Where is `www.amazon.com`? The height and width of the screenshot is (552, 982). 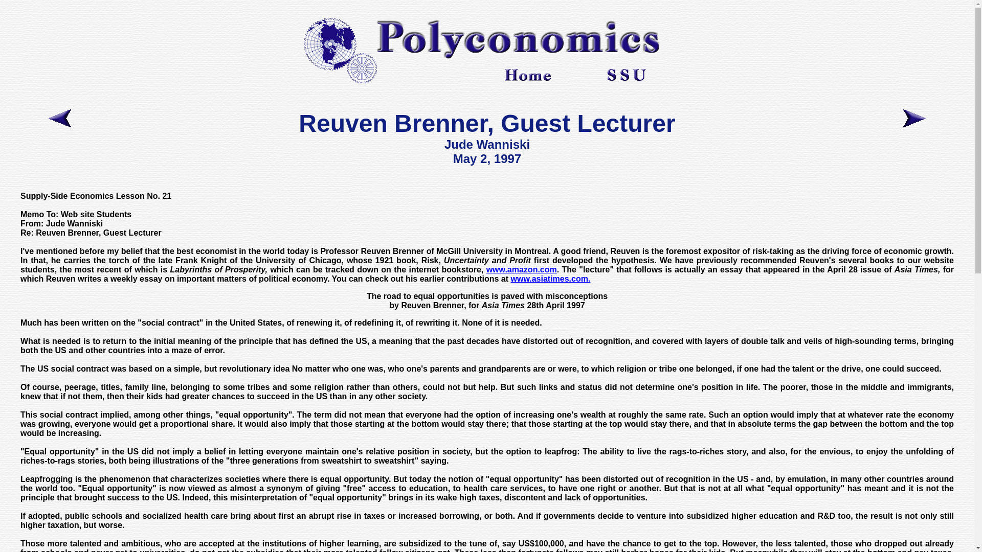
www.amazon.com is located at coordinates (521, 269).